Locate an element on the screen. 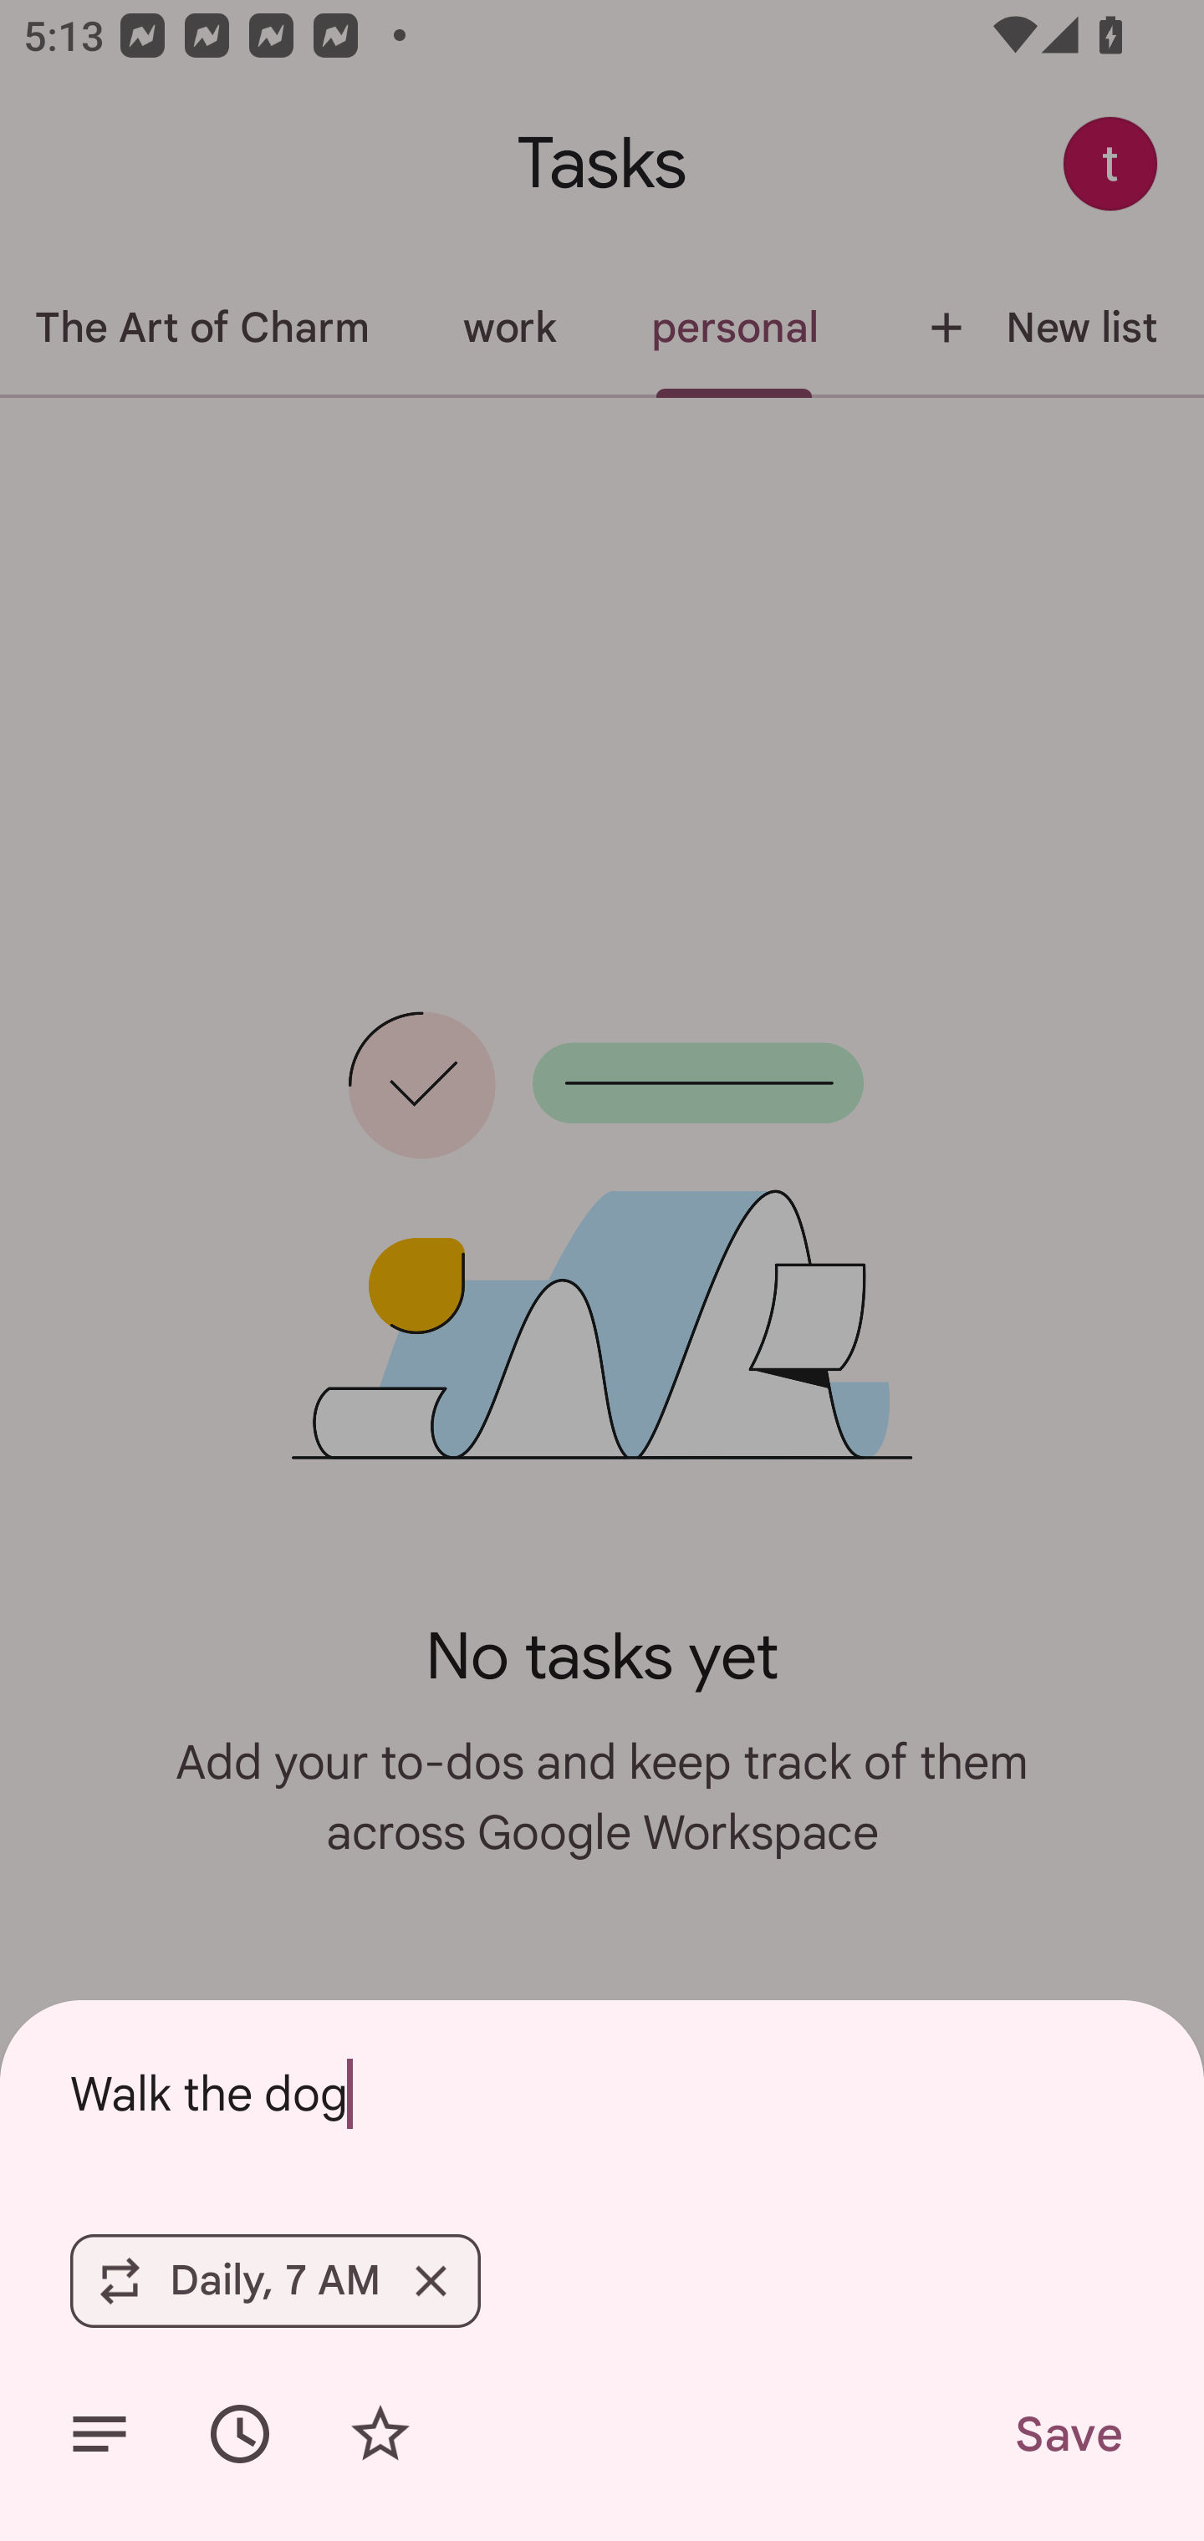 The width and height of the screenshot is (1204, 2541). Add star is located at coordinates (380, 2434).